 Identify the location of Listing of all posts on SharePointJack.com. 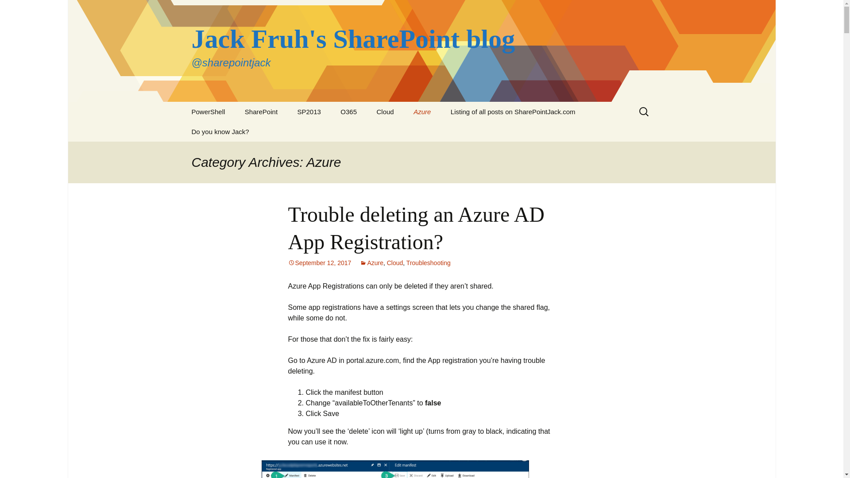
(513, 112).